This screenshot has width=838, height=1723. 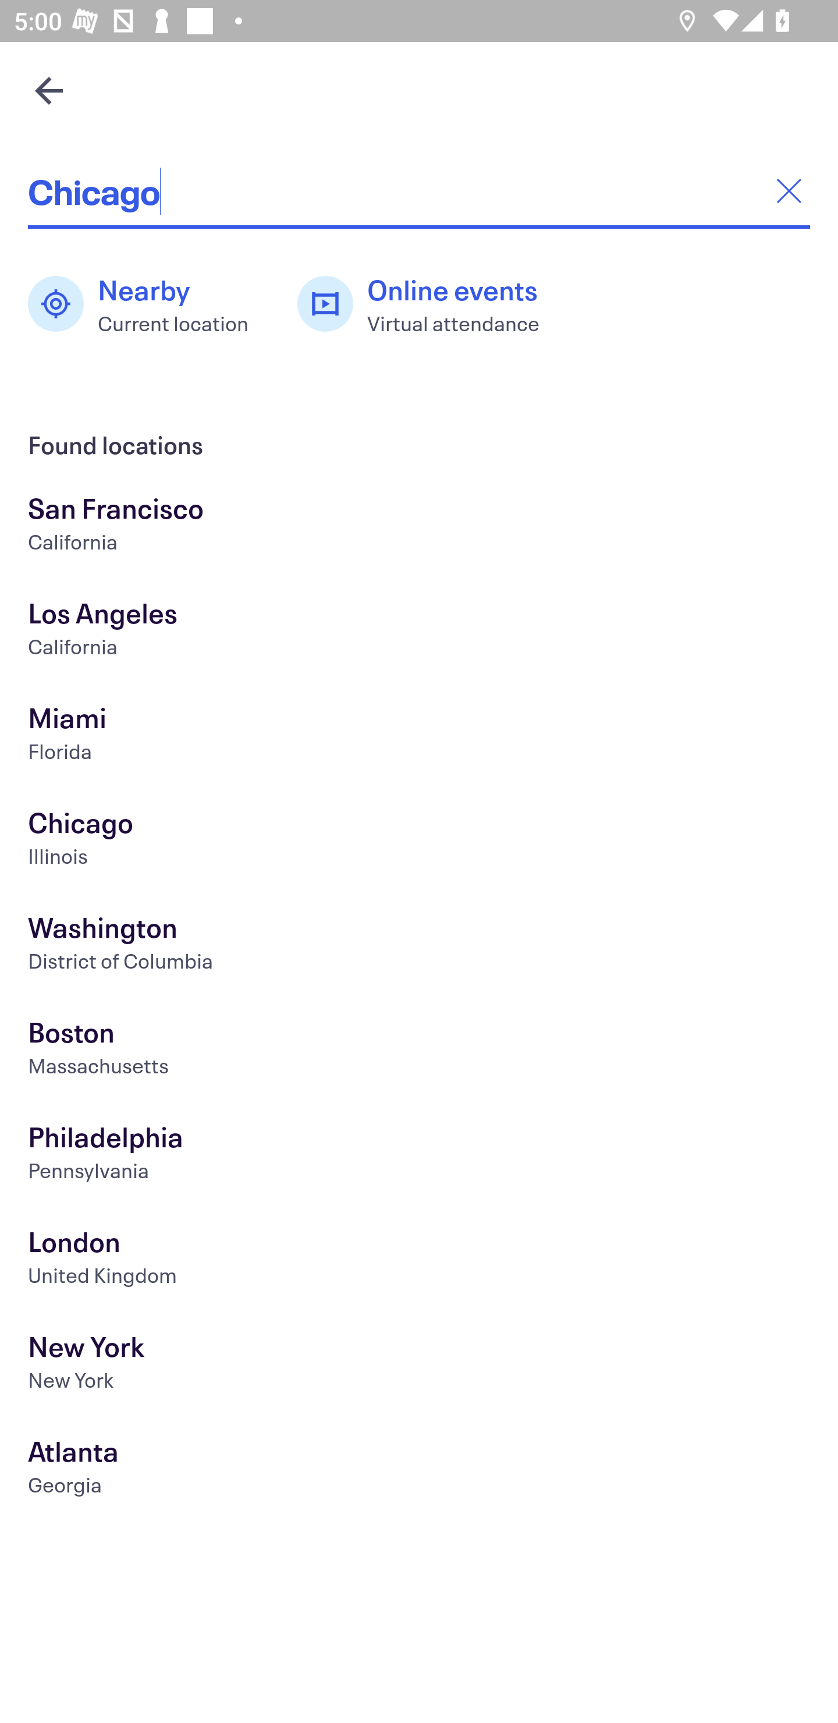 What do you see at coordinates (419, 1470) in the screenshot?
I see `Atlanta Georgia` at bounding box center [419, 1470].